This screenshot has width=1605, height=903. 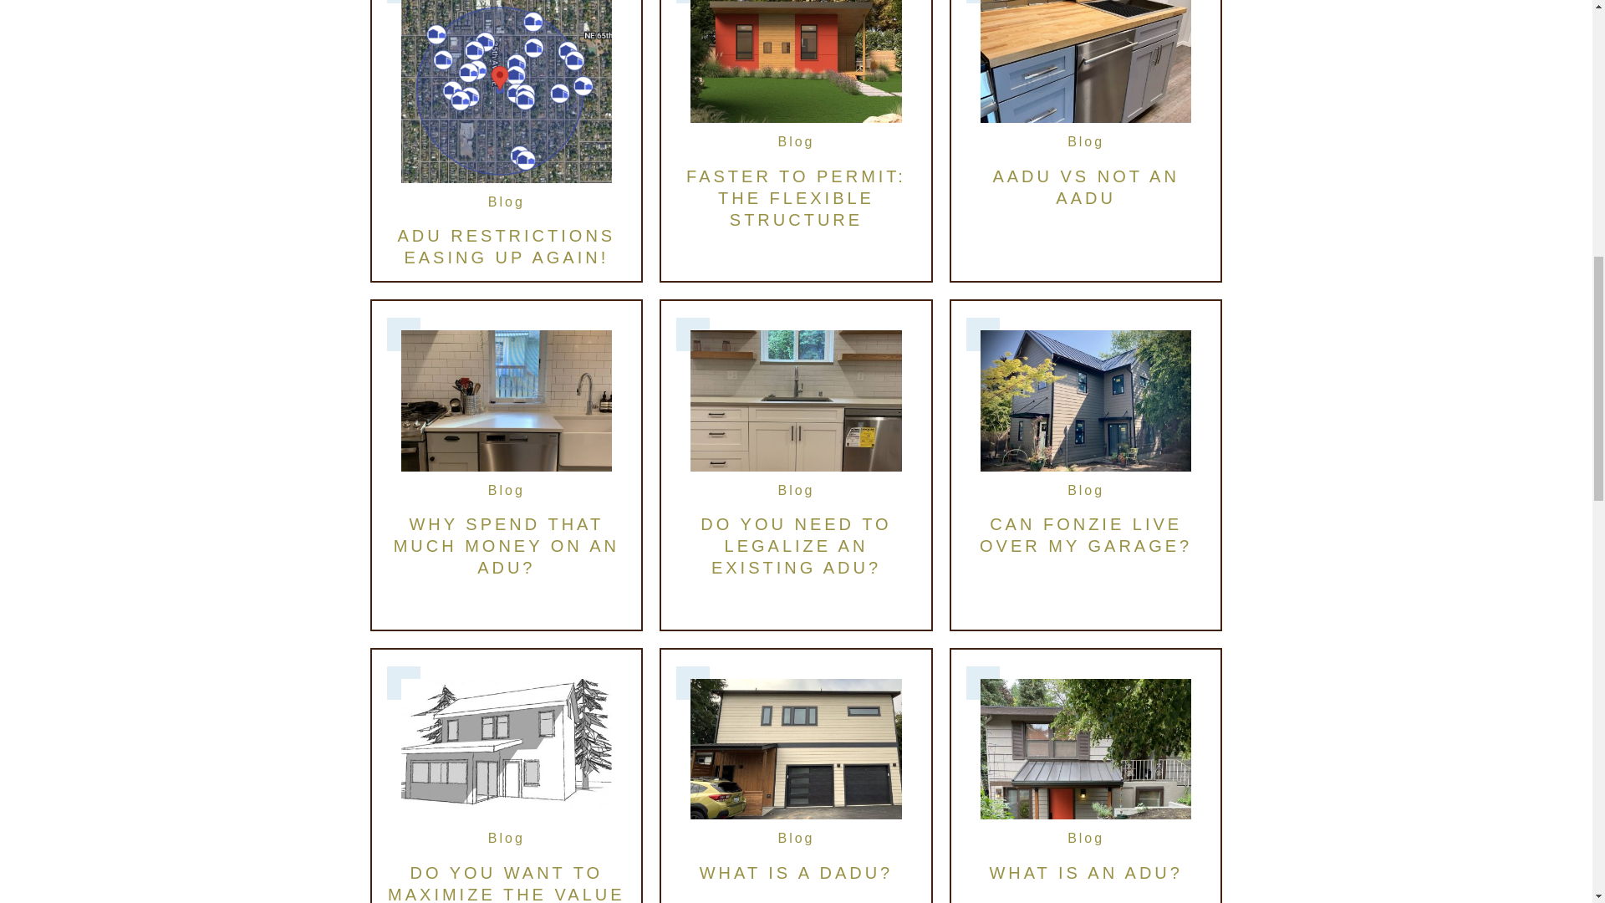 I want to click on Blog, so click(x=506, y=490).